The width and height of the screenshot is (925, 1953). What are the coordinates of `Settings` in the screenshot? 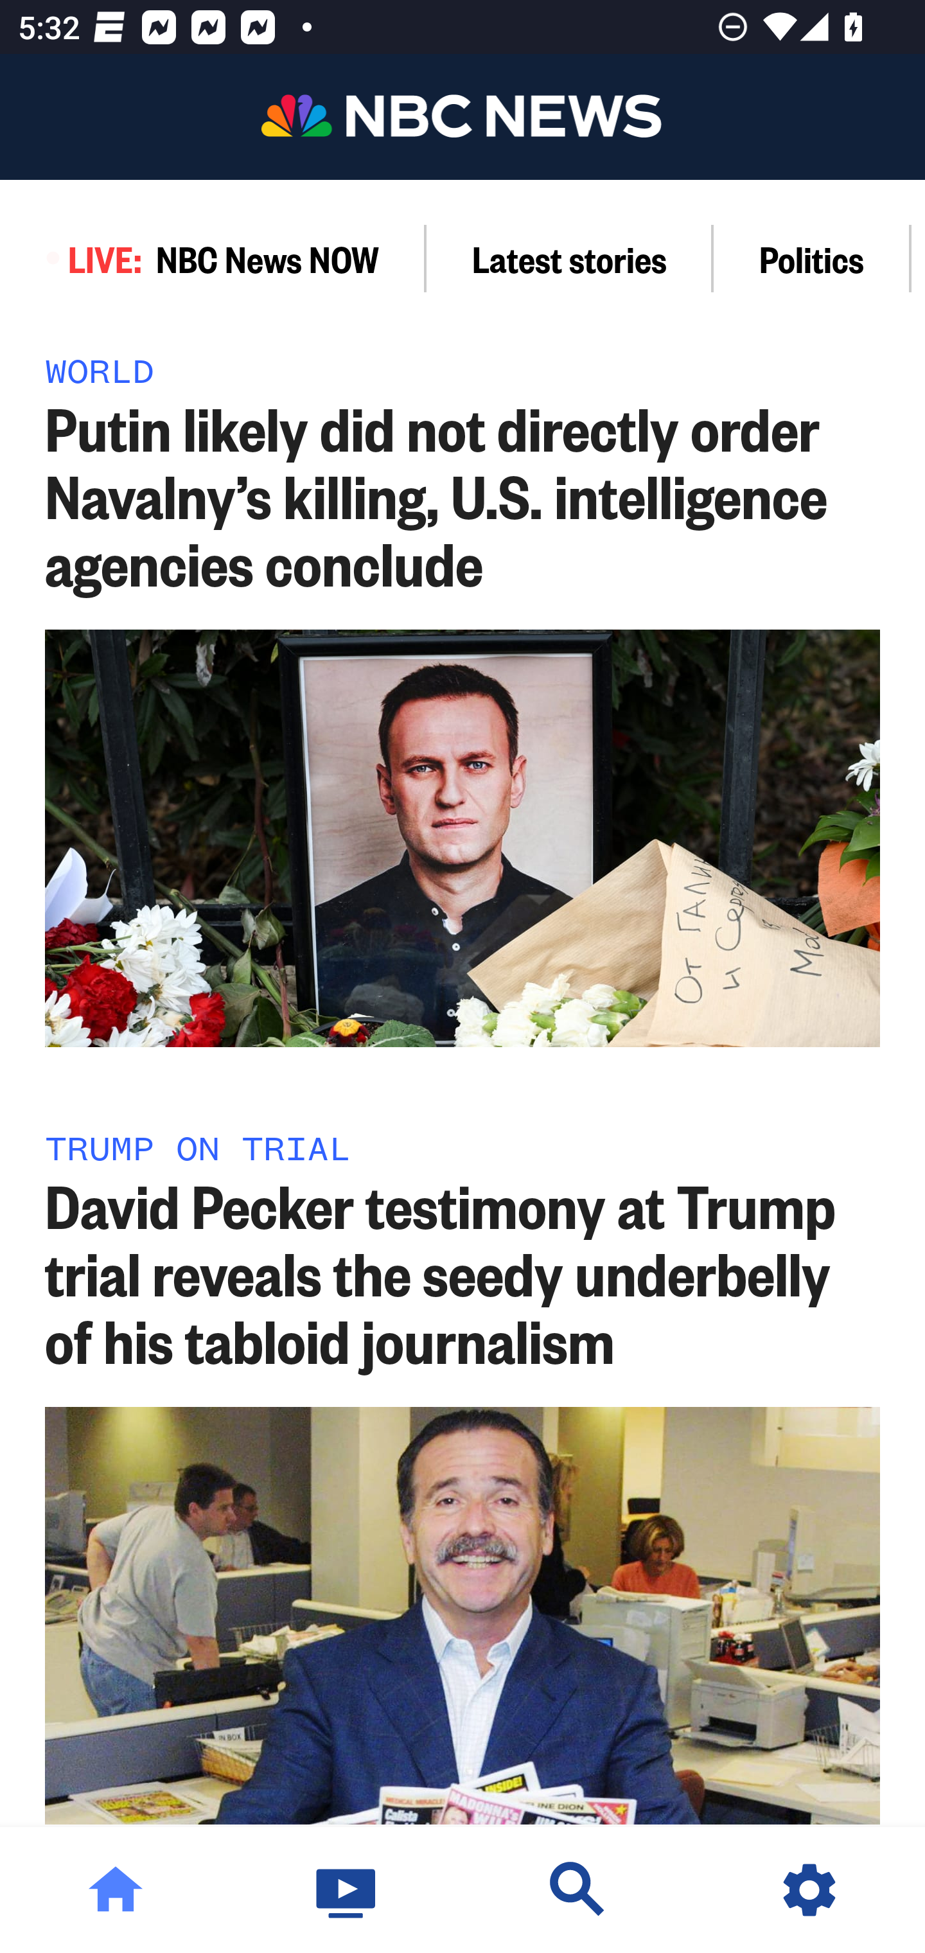 It's located at (809, 1890).